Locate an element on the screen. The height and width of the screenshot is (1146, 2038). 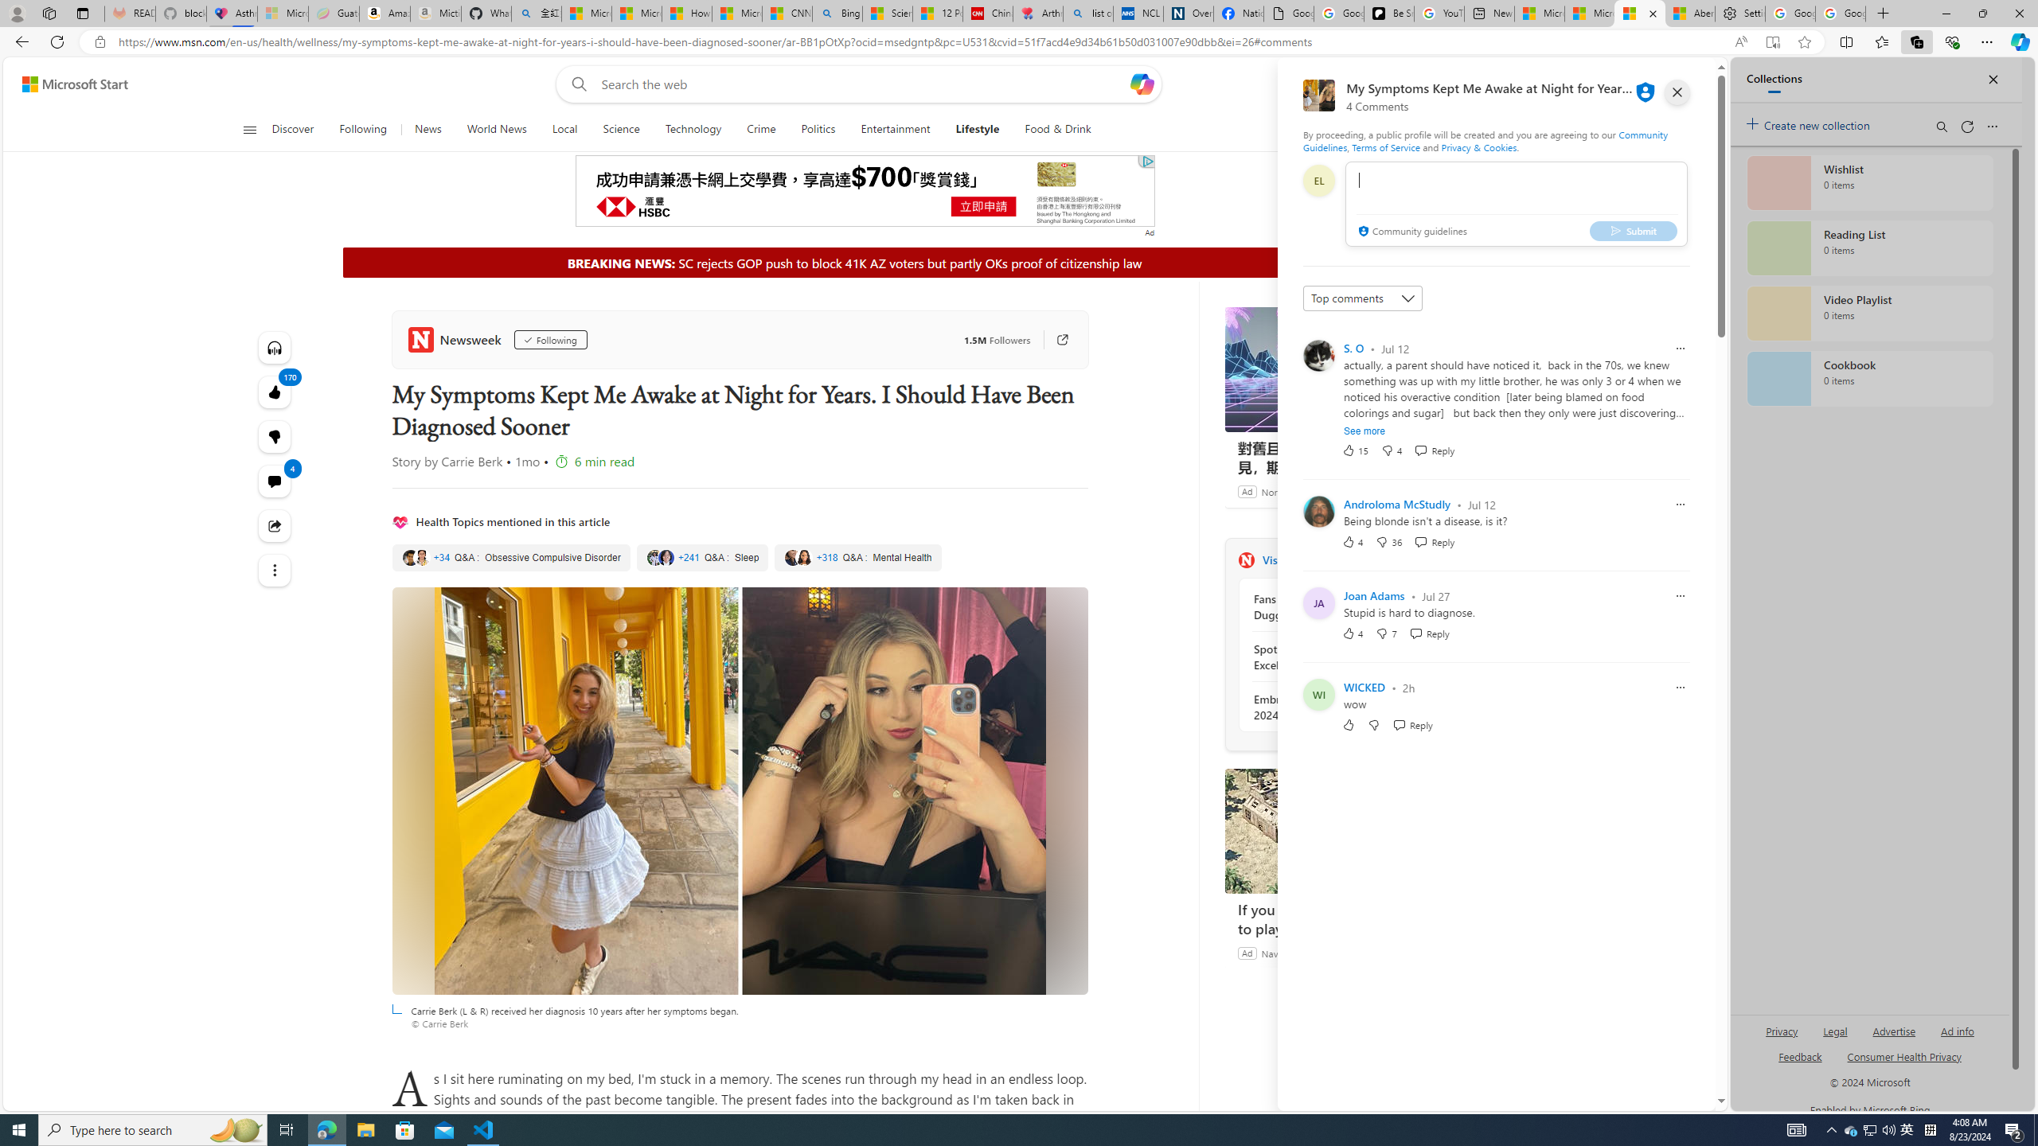
Listen to this article is located at coordinates (275, 347).